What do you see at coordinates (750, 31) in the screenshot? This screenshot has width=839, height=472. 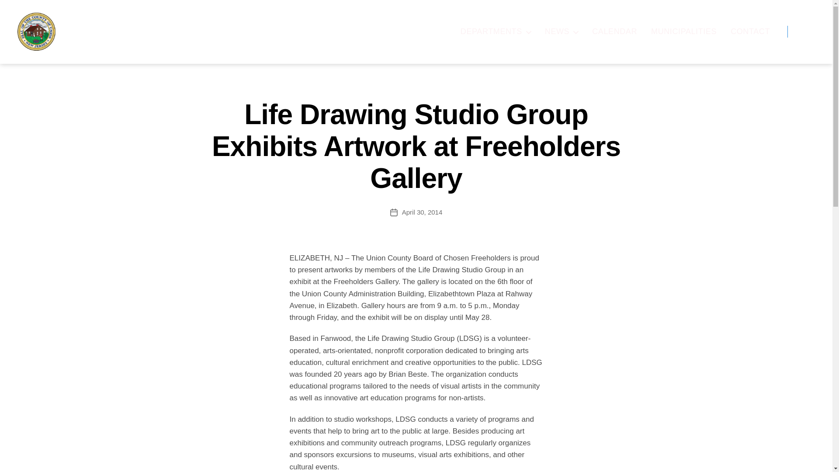 I see `CONTACT` at bounding box center [750, 31].